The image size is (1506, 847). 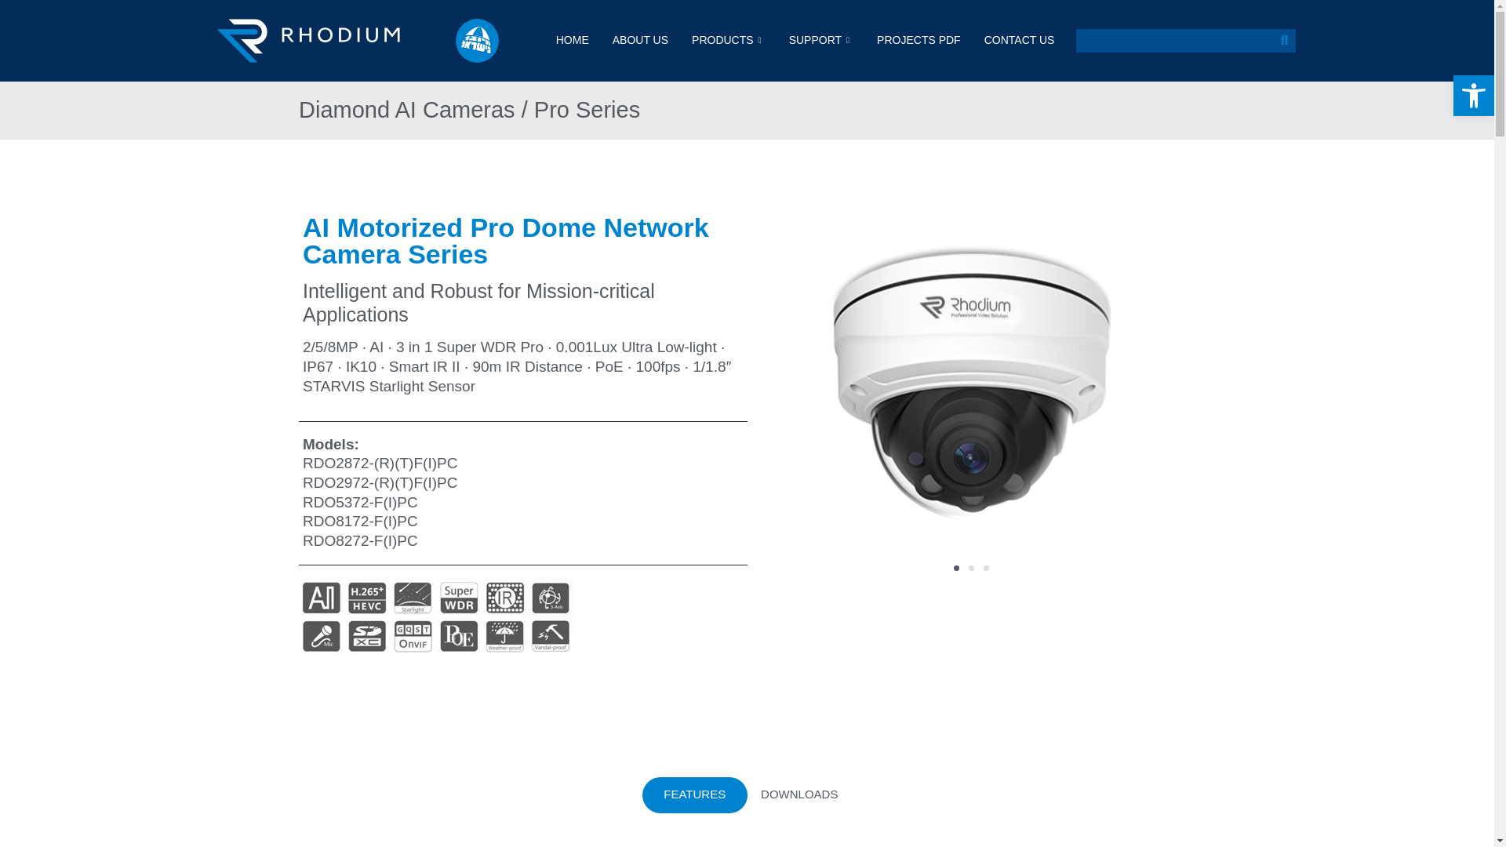 What do you see at coordinates (1020, 41) in the screenshot?
I see `CONTACT US` at bounding box center [1020, 41].